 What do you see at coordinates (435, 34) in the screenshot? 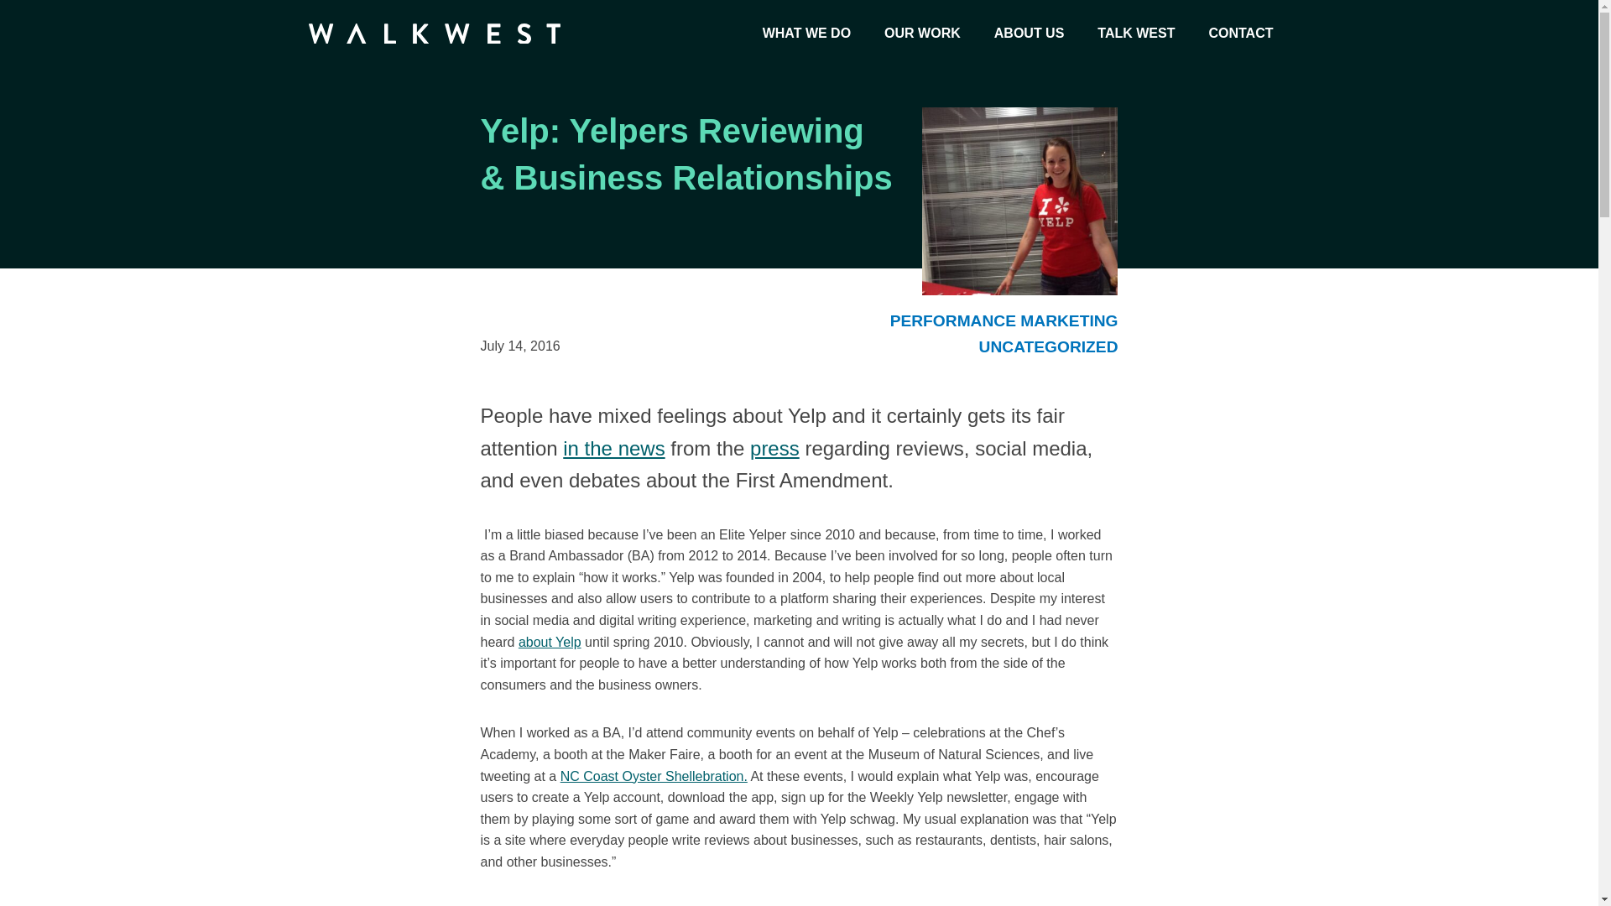
I see `Walk West` at bounding box center [435, 34].